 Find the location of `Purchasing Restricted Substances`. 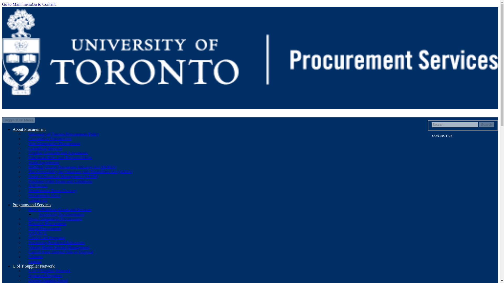

Purchasing Restricted Substances is located at coordinates (57, 242).